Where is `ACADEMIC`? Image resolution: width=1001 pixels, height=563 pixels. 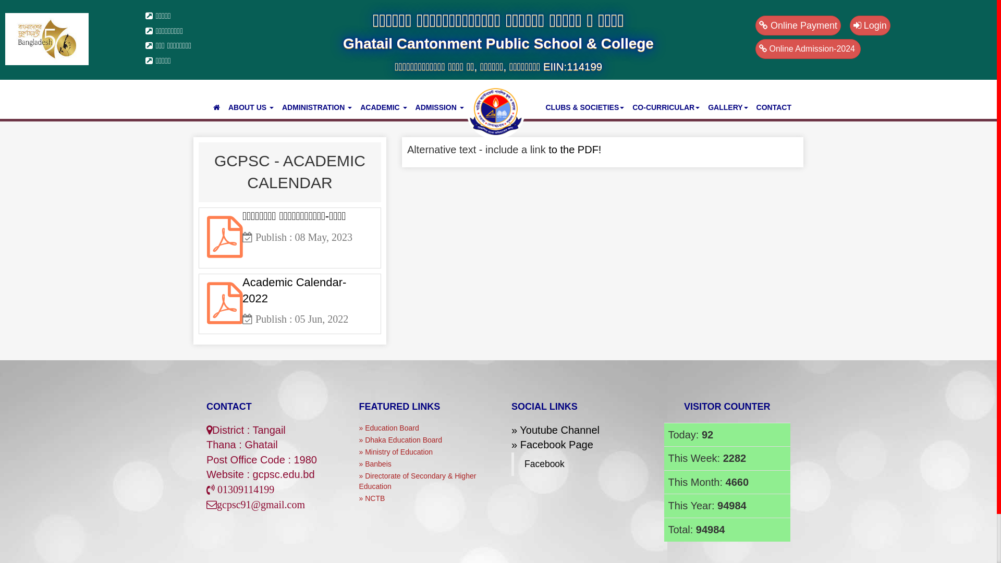 ACADEMIC is located at coordinates (384, 107).